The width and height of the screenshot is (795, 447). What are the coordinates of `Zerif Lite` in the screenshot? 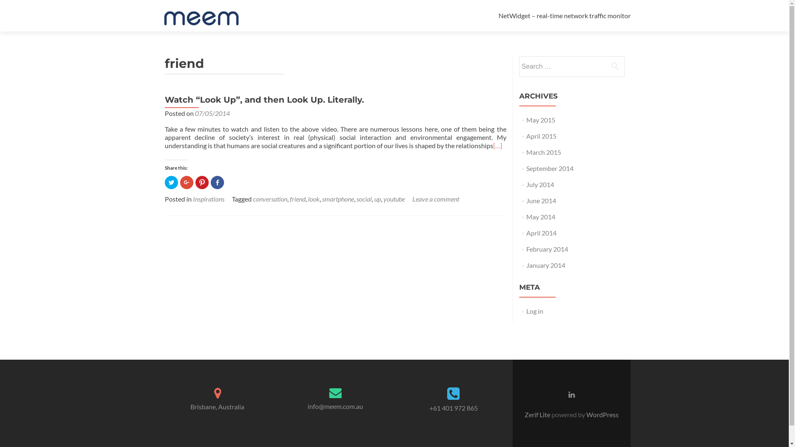 It's located at (537, 415).